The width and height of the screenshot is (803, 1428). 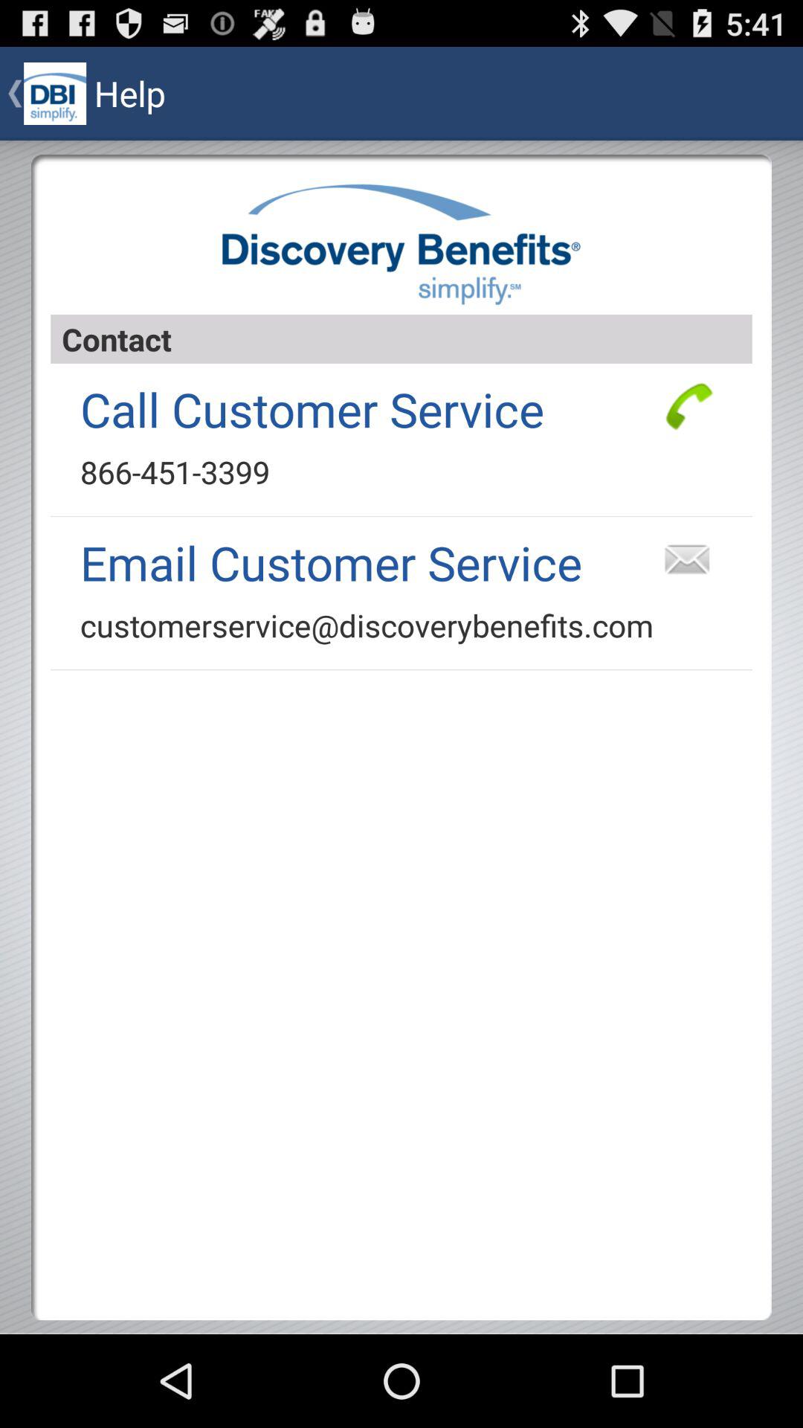 I want to click on flip to customerservice@discoverybenefits.com app, so click(x=367, y=625).